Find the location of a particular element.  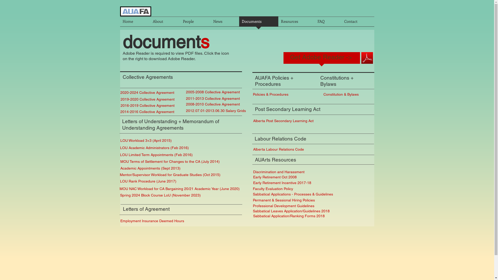

Early Retirement Oct 2008 is located at coordinates (275, 177).